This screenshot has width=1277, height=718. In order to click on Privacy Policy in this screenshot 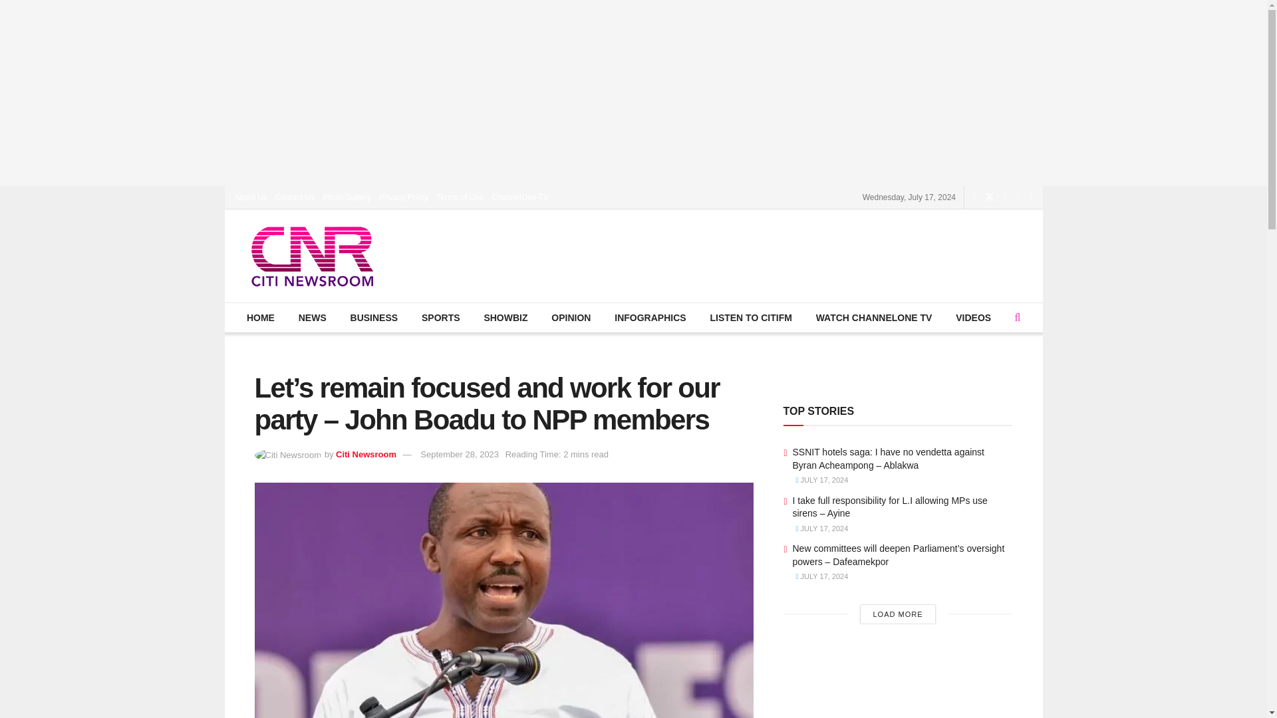, I will do `click(404, 197)`.